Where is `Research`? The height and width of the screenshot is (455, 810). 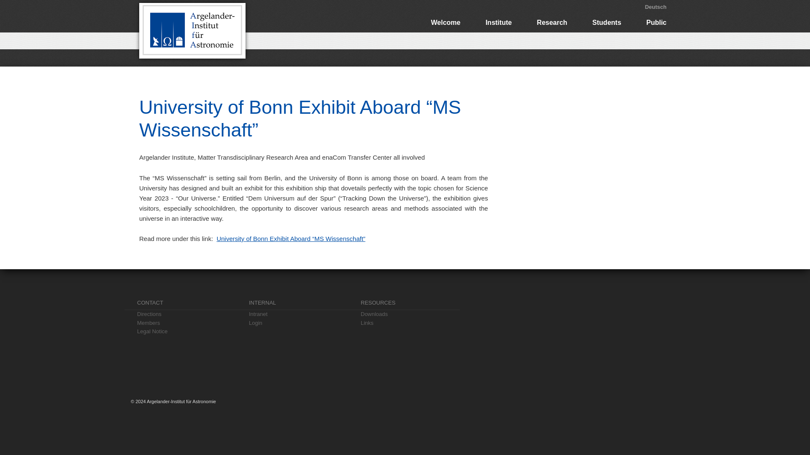
Research is located at coordinates (552, 23).